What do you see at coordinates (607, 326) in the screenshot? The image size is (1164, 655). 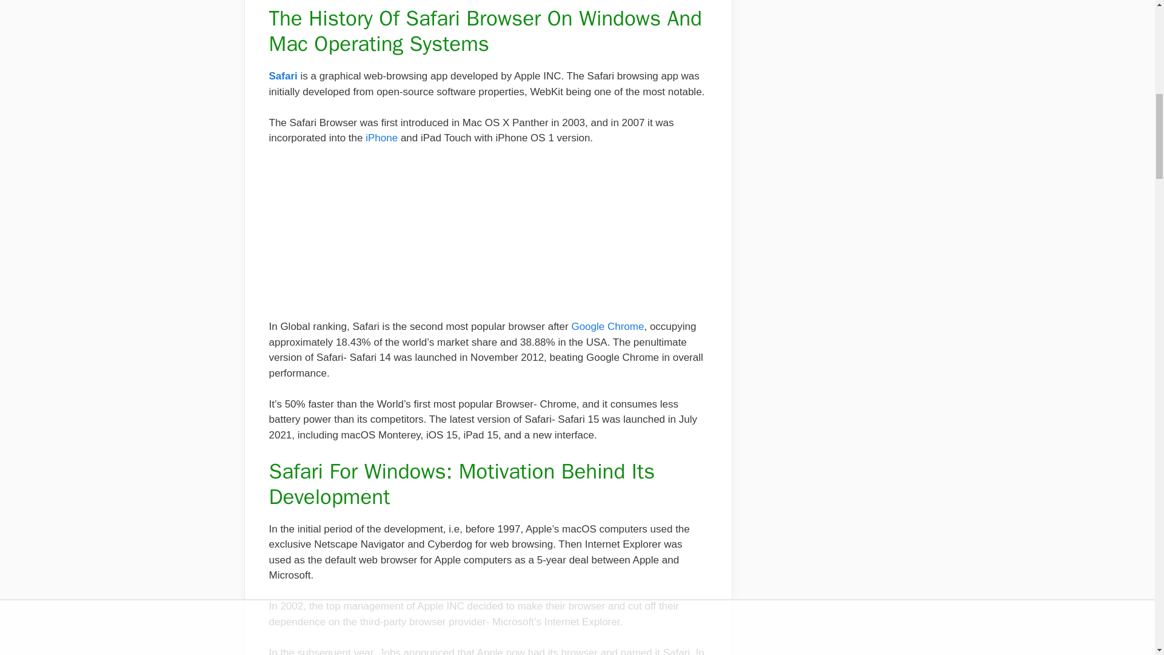 I see `Google Chrome` at bounding box center [607, 326].